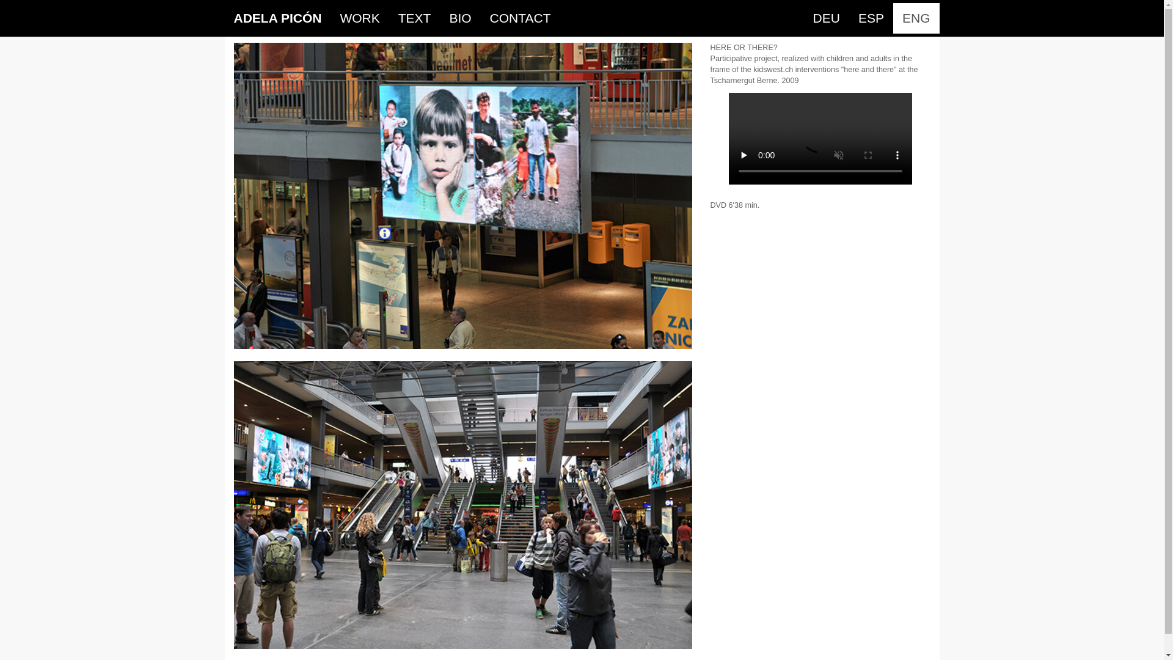 The image size is (1173, 660). Describe the element at coordinates (415, 18) in the screenshot. I see `TEXT` at that location.